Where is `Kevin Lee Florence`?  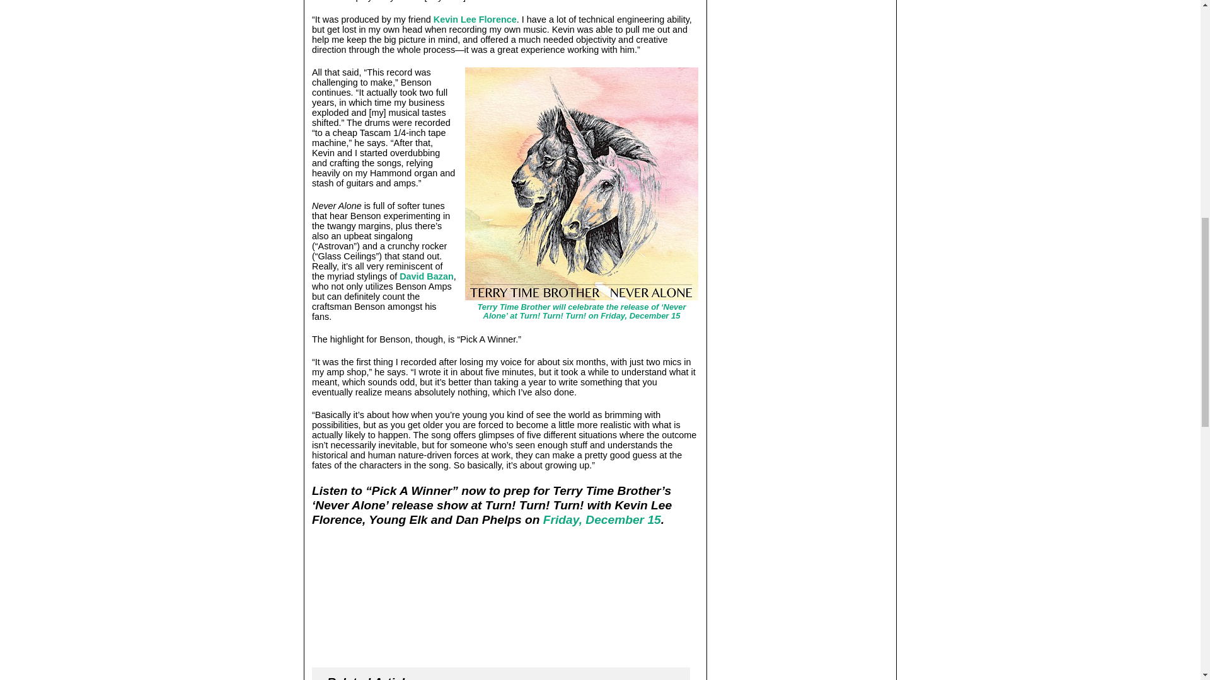 Kevin Lee Florence is located at coordinates (475, 19).